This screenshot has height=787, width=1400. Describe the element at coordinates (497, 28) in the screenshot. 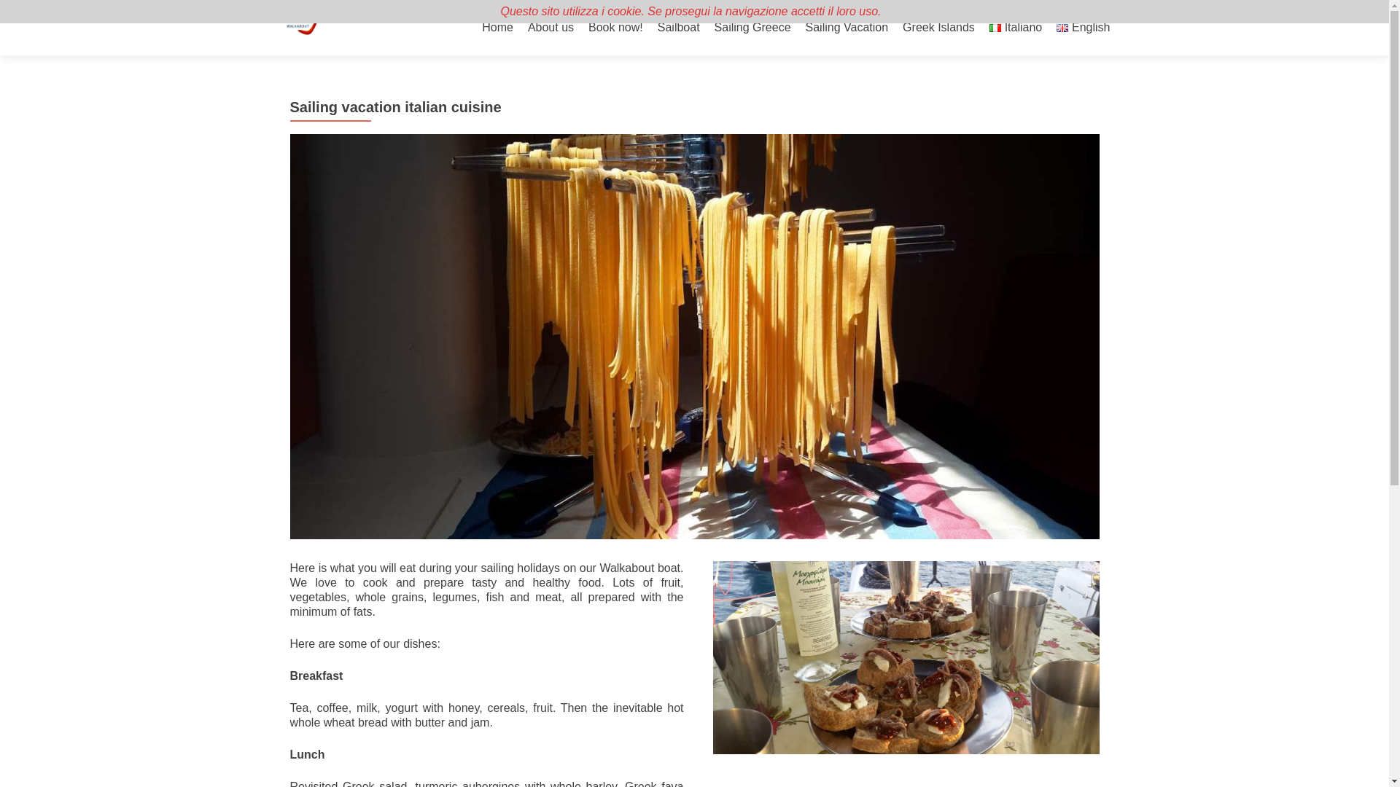

I see `Home` at that location.